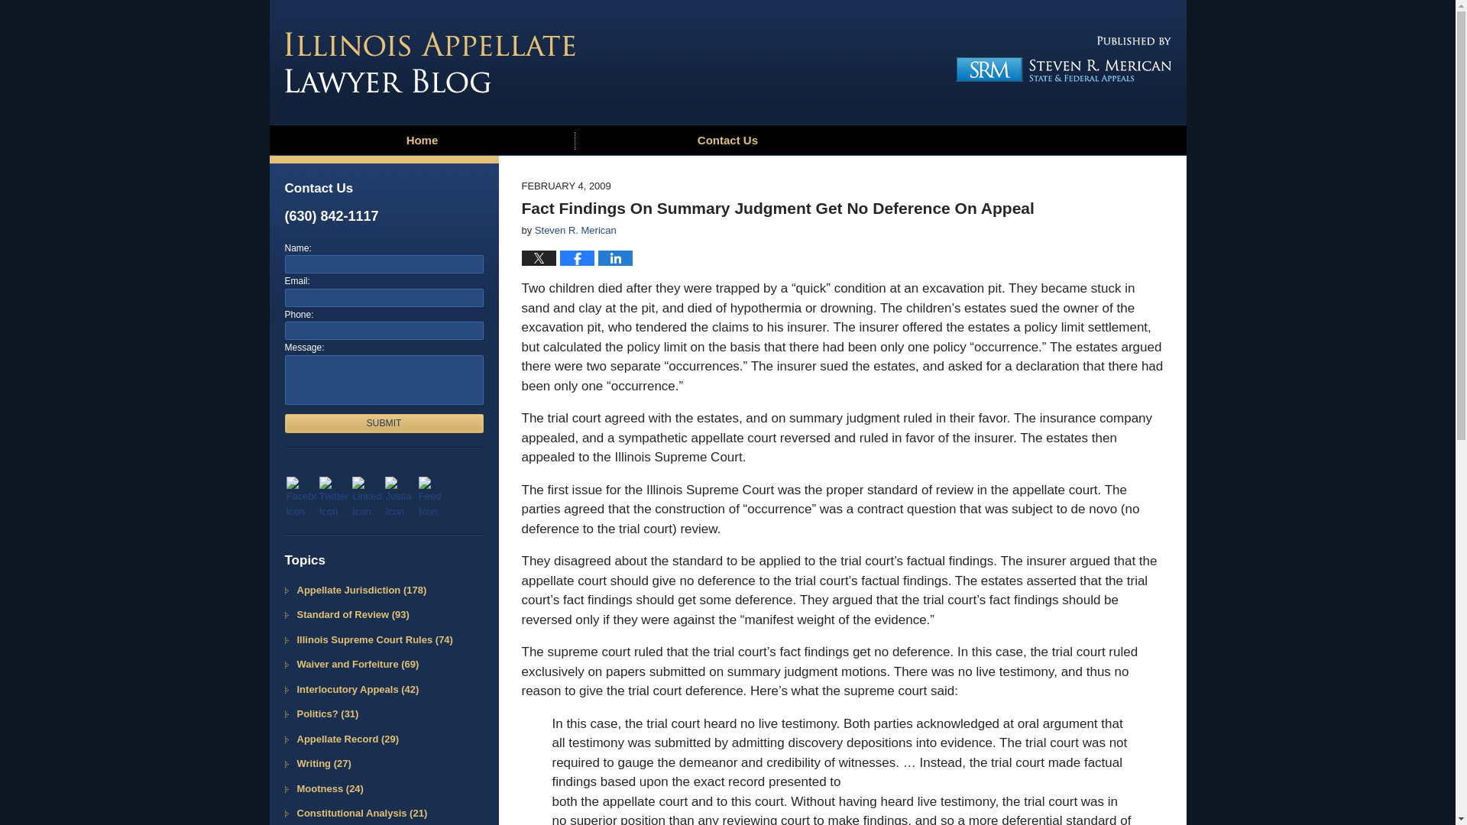  What do you see at coordinates (422, 141) in the screenshot?
I see `Home` at bounding box center [422, 141].